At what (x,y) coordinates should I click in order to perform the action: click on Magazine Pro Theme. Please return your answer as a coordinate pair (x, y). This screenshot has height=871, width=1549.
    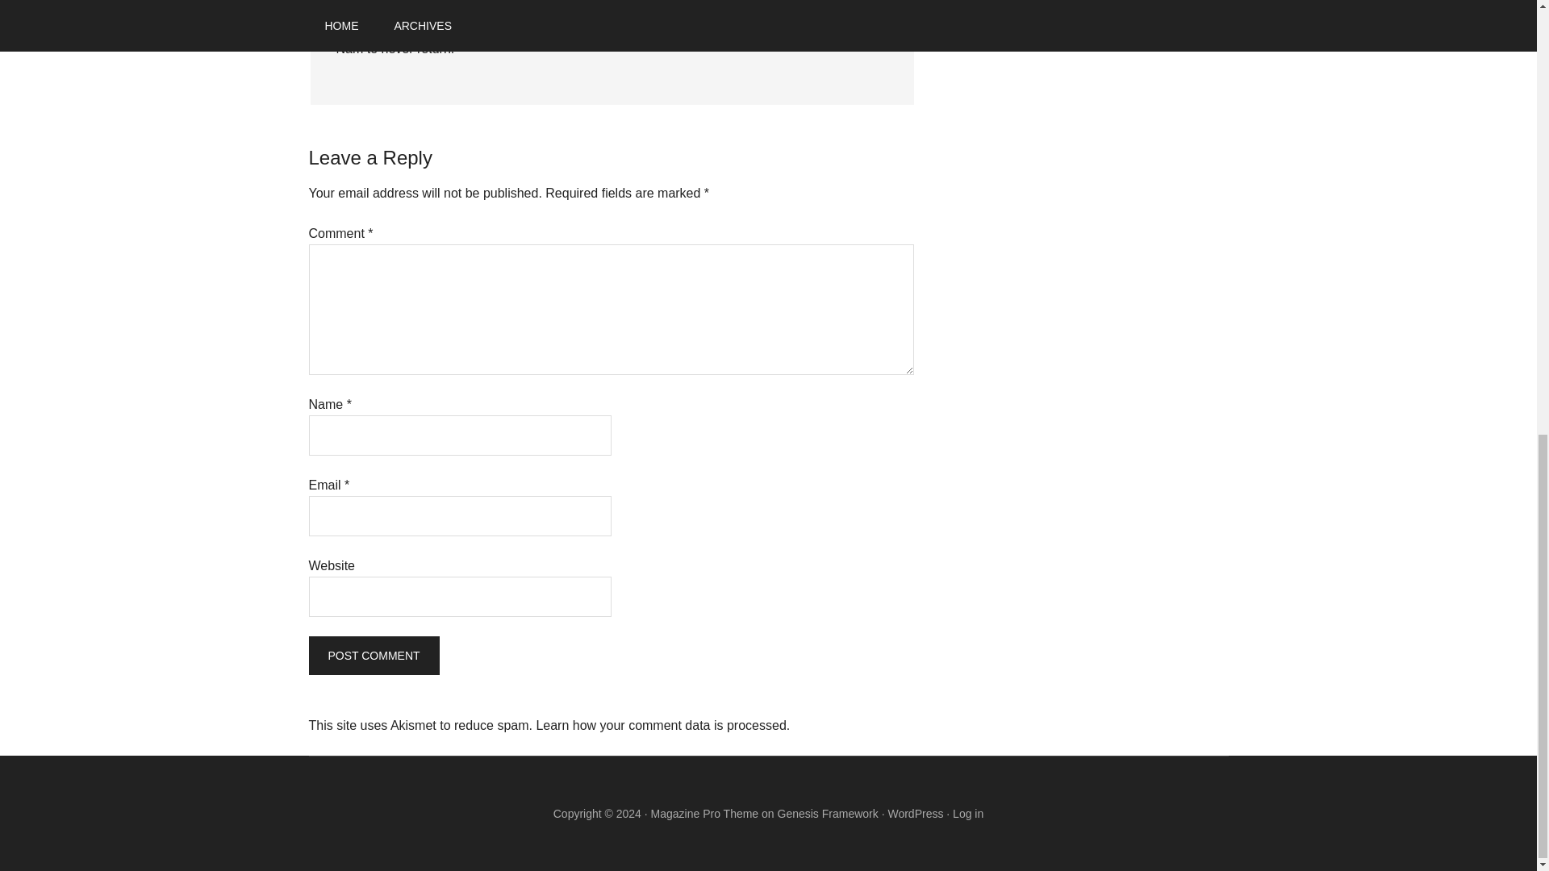
    Looking at the image, I should click on (704, 814).